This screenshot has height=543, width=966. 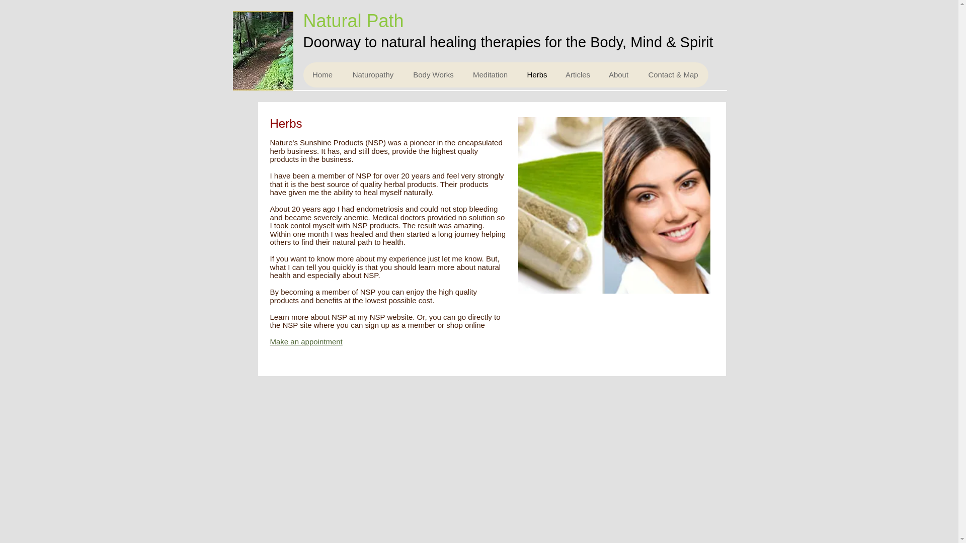 I want to click on Naturopathy, so click(x=372, y=74).